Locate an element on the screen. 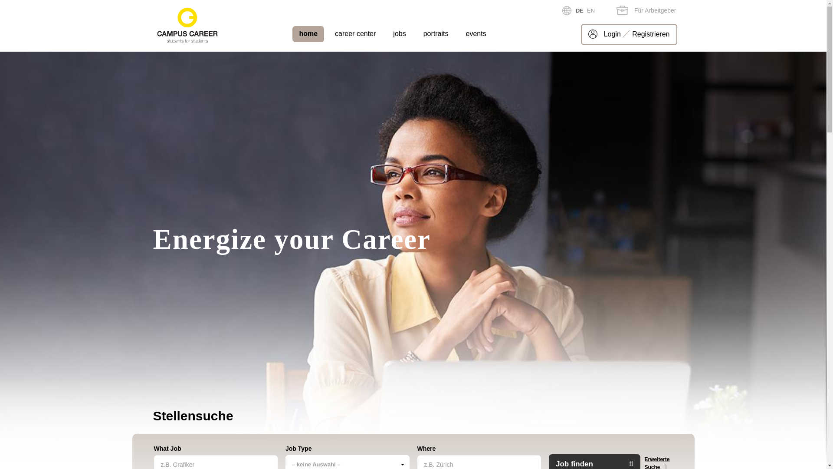 Image resolution: width=833 pixels, height=469 pixels. DE is located at coordinates (580, 10).